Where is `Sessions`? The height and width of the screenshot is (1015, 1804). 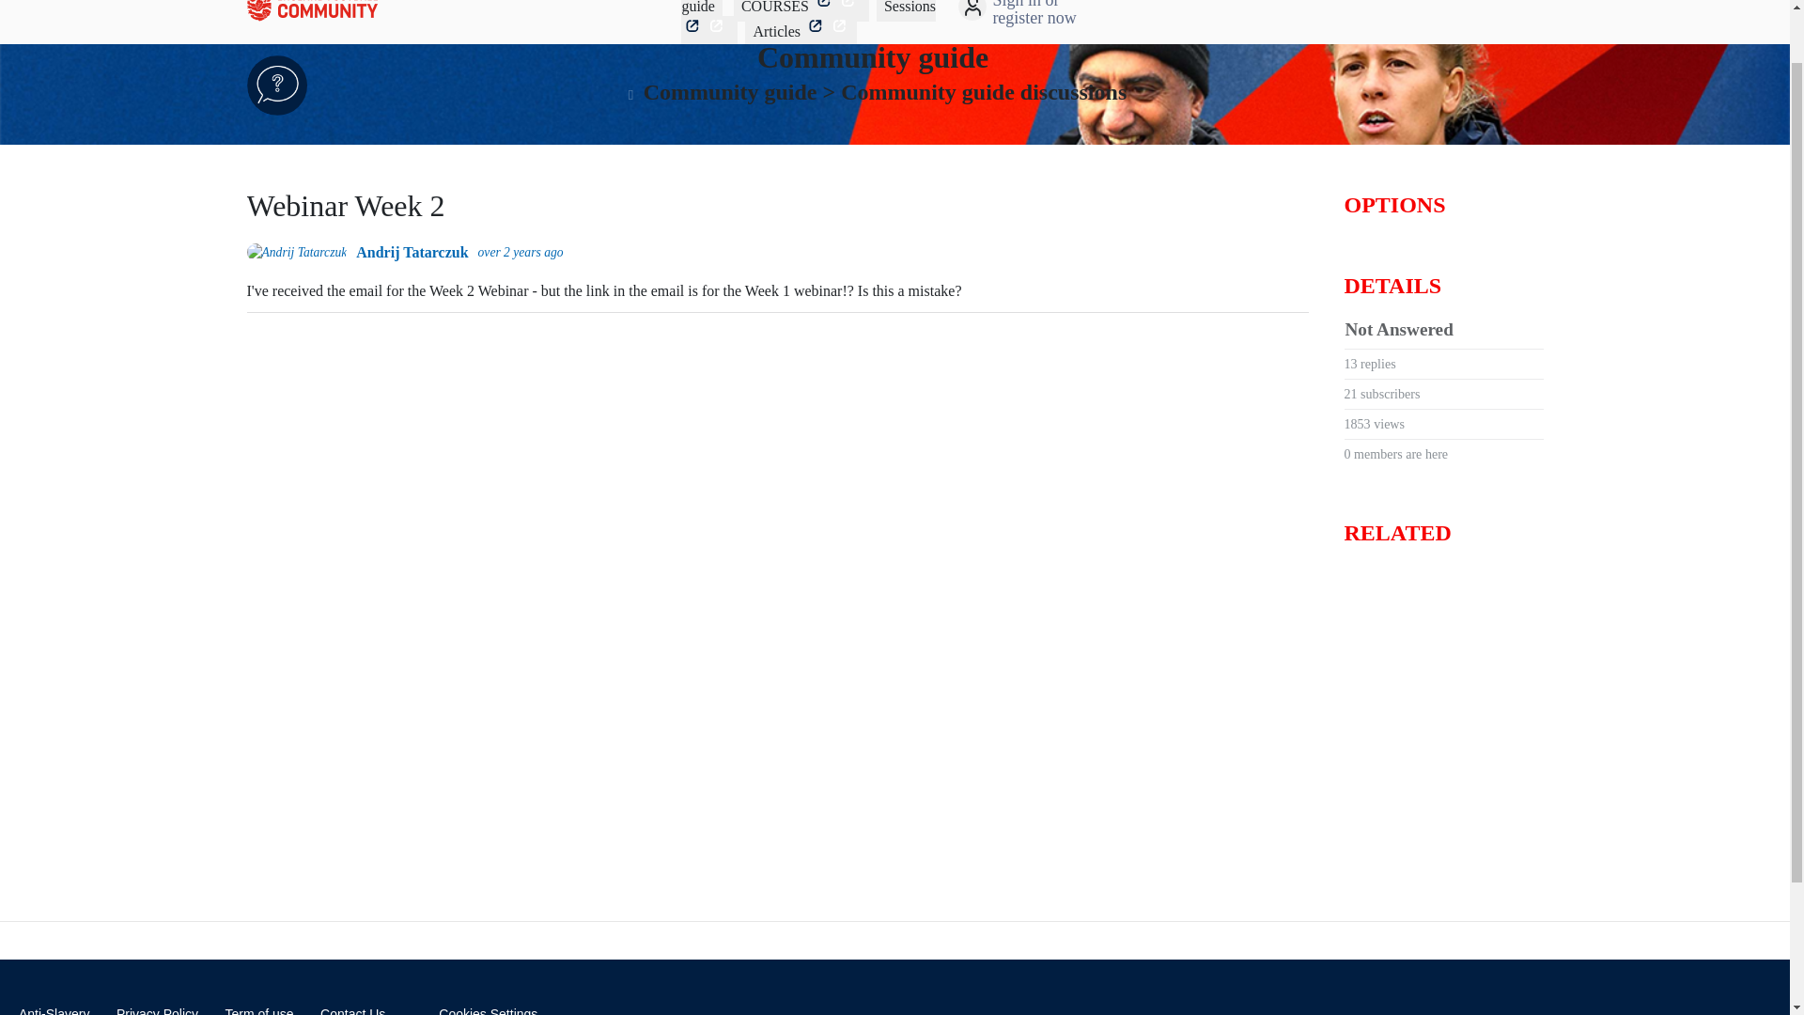
Sessions is located at coordinates (808, 19).